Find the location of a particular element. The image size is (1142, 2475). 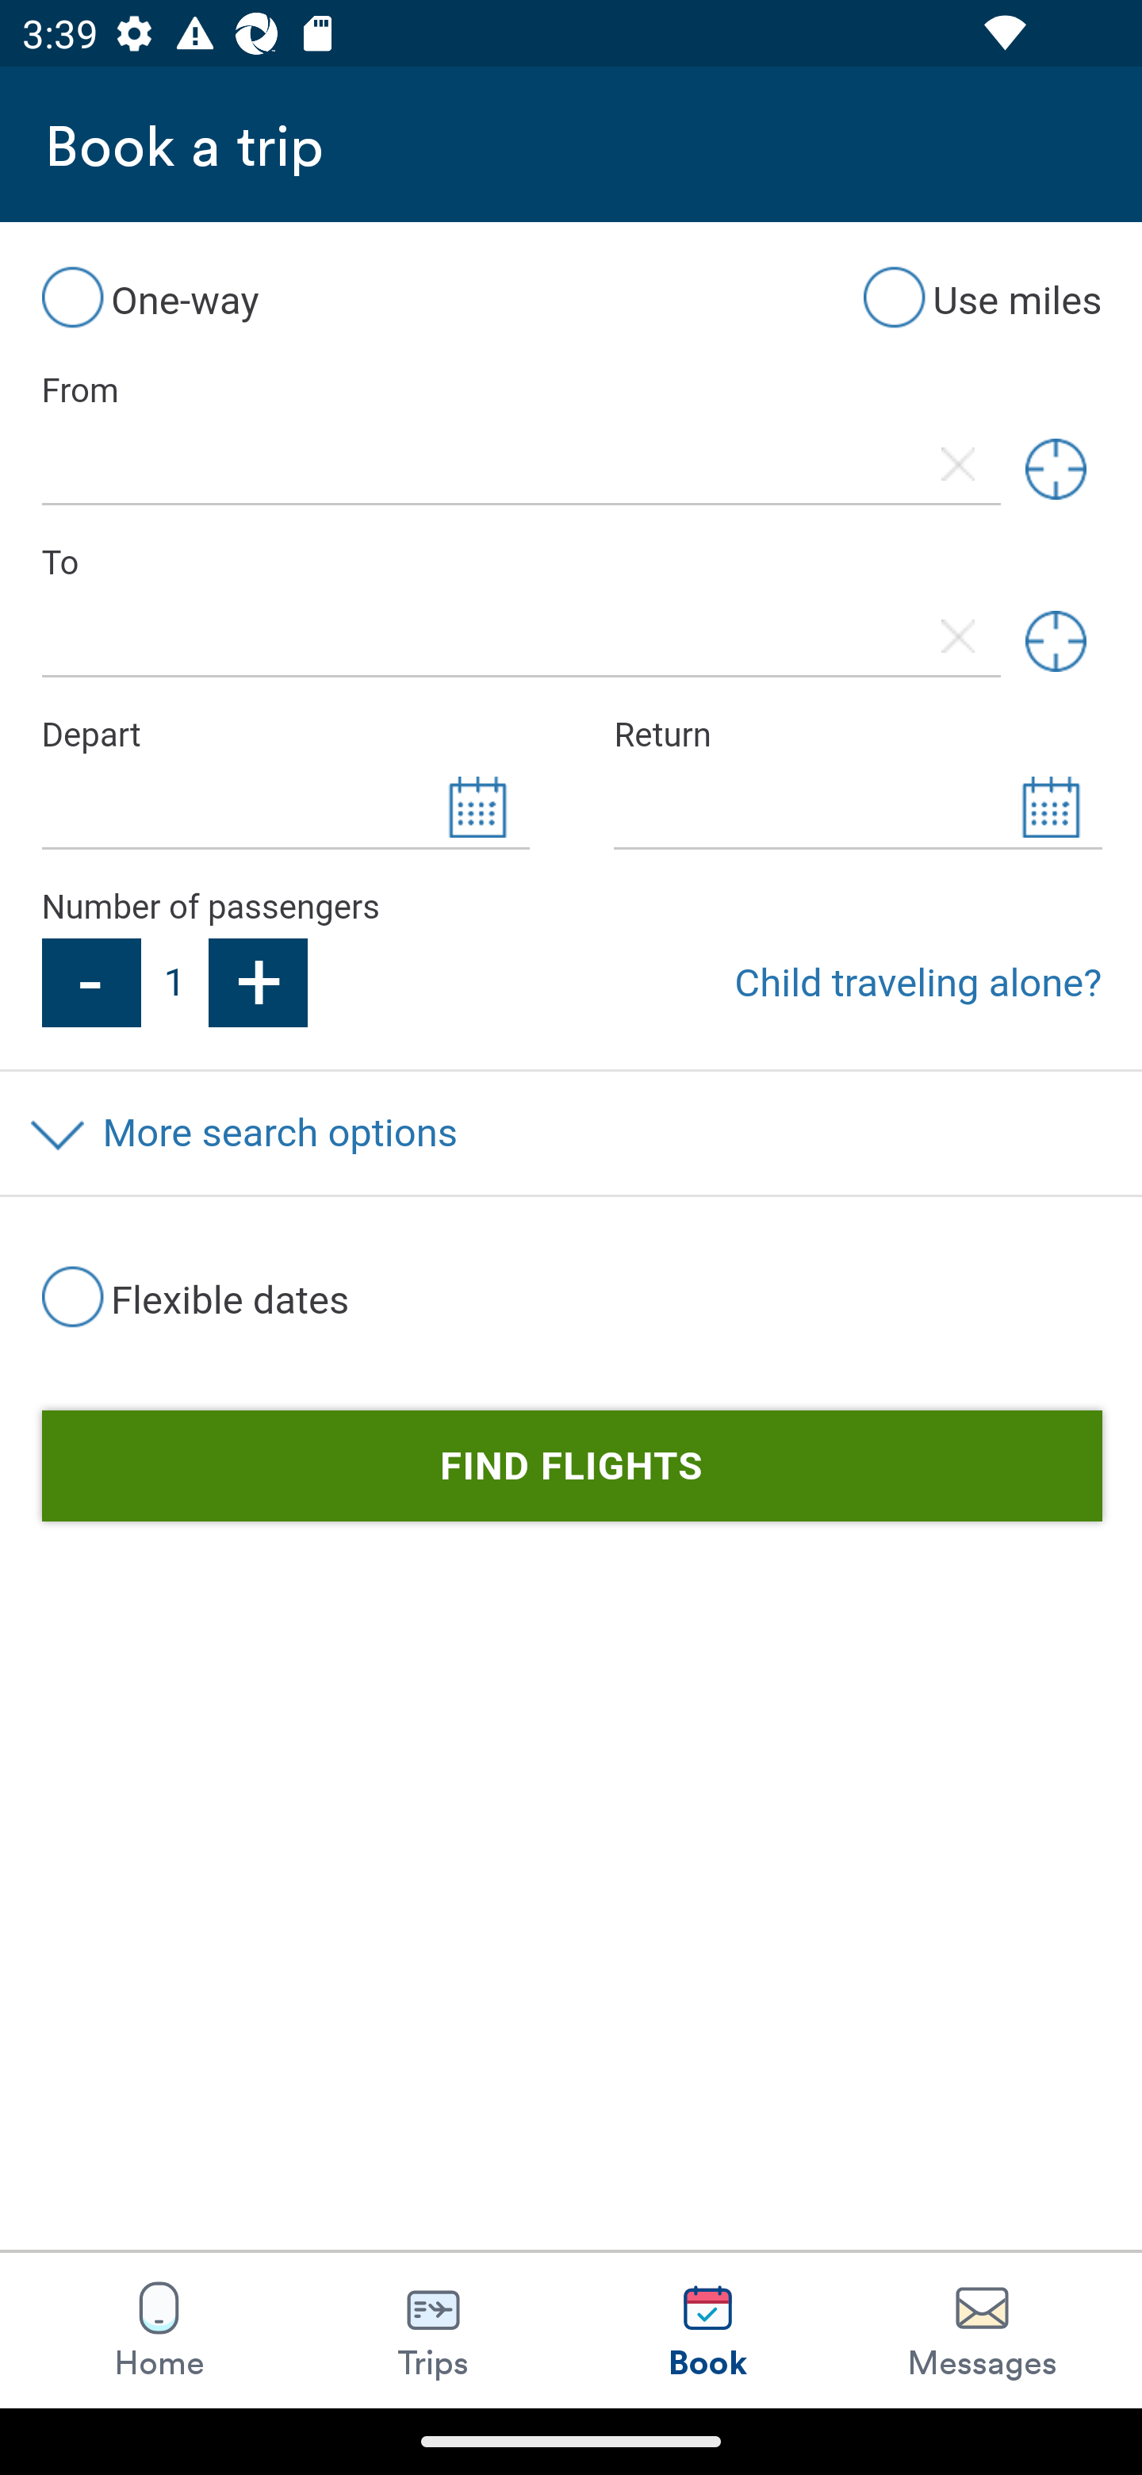

Trips is located at coordinates (434, 2330).